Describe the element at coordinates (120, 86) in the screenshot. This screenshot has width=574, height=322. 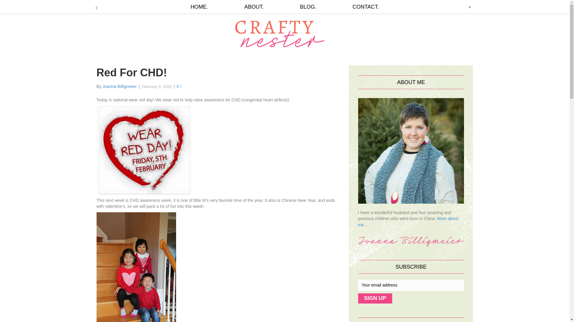
I see `Joanna Billigmeier` at that location.